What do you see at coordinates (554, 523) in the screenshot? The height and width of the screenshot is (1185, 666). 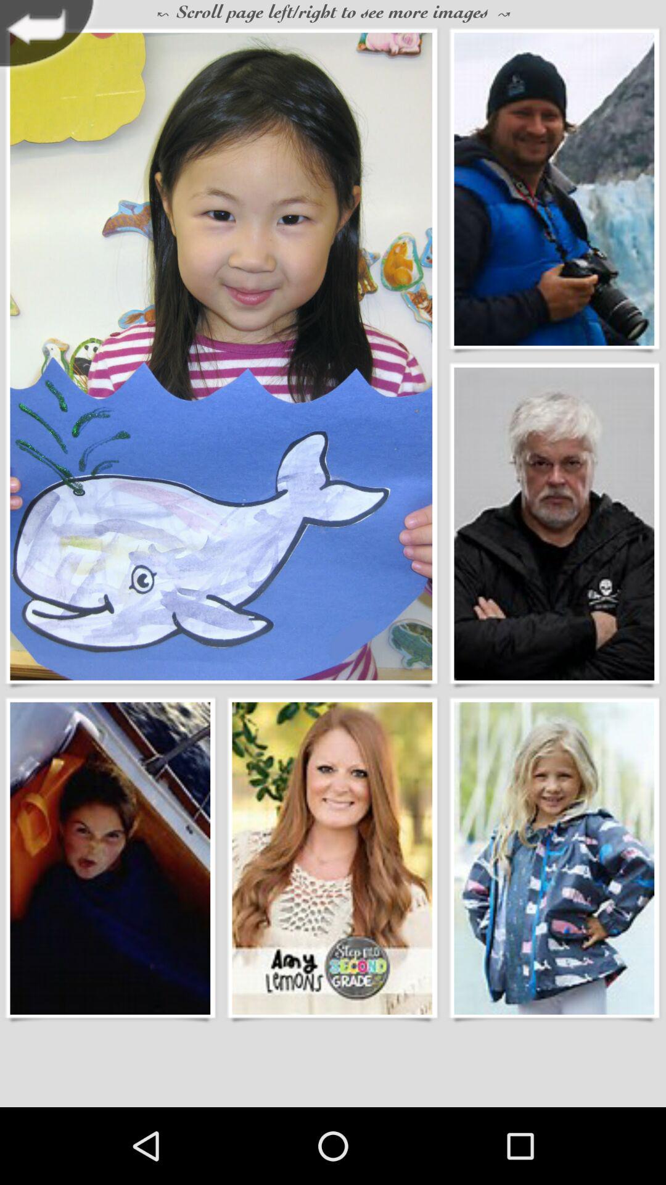 I see `view image` at bounding box center [554, 523].